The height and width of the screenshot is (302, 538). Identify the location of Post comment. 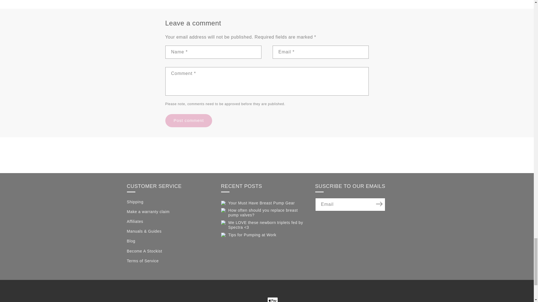
(189, 121).